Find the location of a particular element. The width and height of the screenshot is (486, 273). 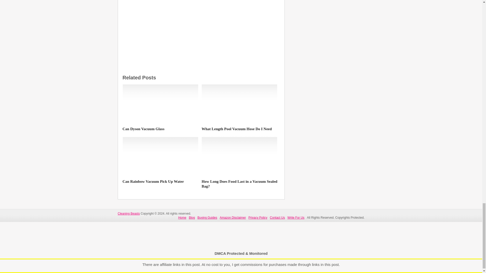

What Length Pool Vacuum Hose Do I Need is located at coordinates (239, 129).